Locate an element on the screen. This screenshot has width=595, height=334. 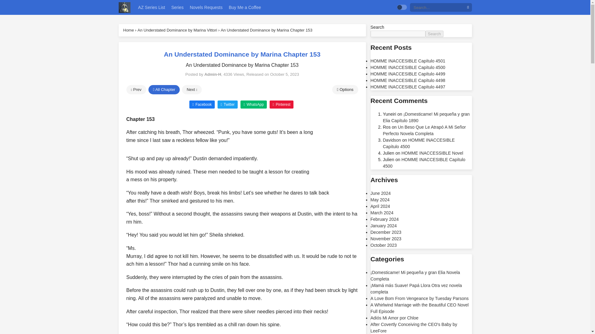
WhatsApp is located at coordinates (253, 104).